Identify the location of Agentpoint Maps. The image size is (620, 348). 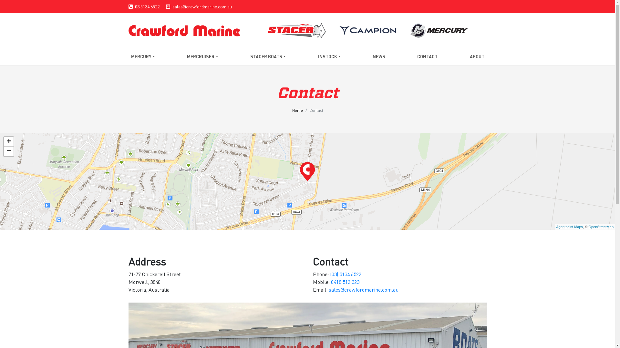
(570, 227).